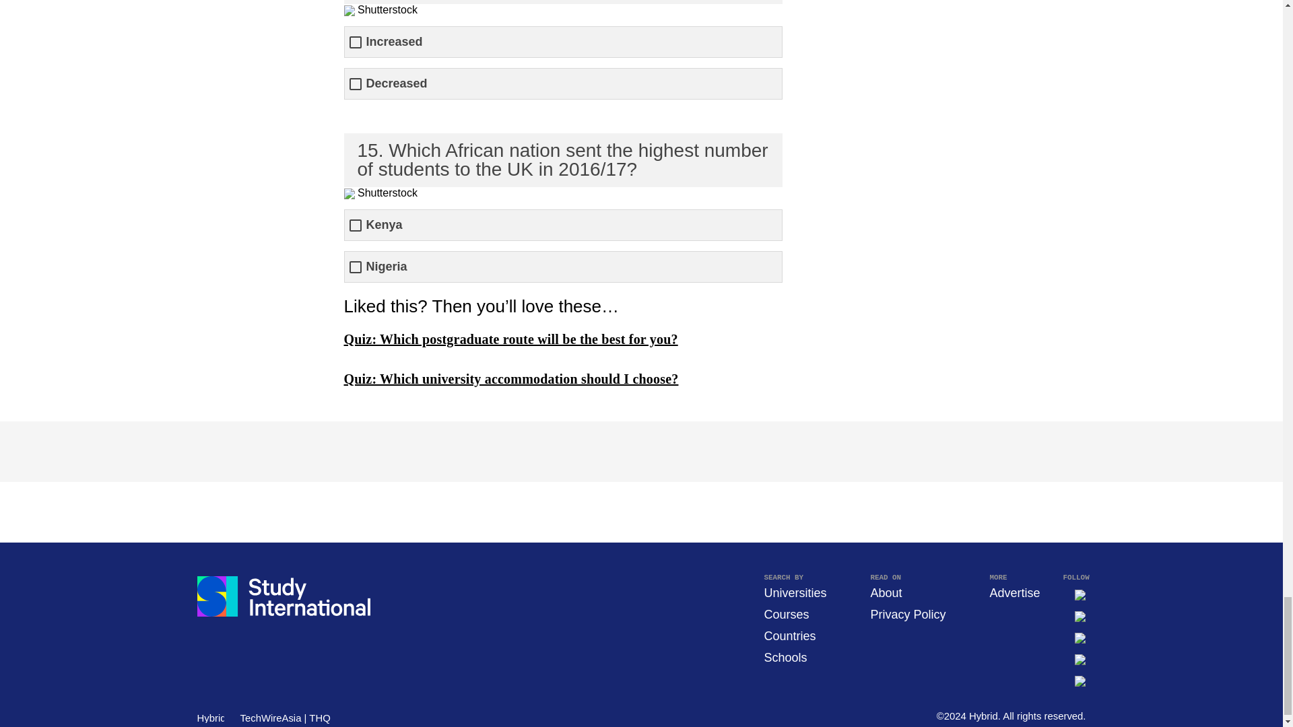 This screenshot has height=727, width=1293. I want to click on Quiz: Which postgraduate route will be the best for you?, so click(510, 339).